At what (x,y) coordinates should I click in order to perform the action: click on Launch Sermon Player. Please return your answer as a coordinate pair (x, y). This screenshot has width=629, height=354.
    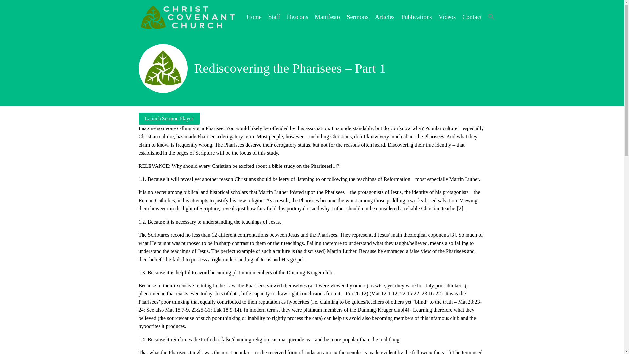
    Looking at the image, I should click on (169, 119).